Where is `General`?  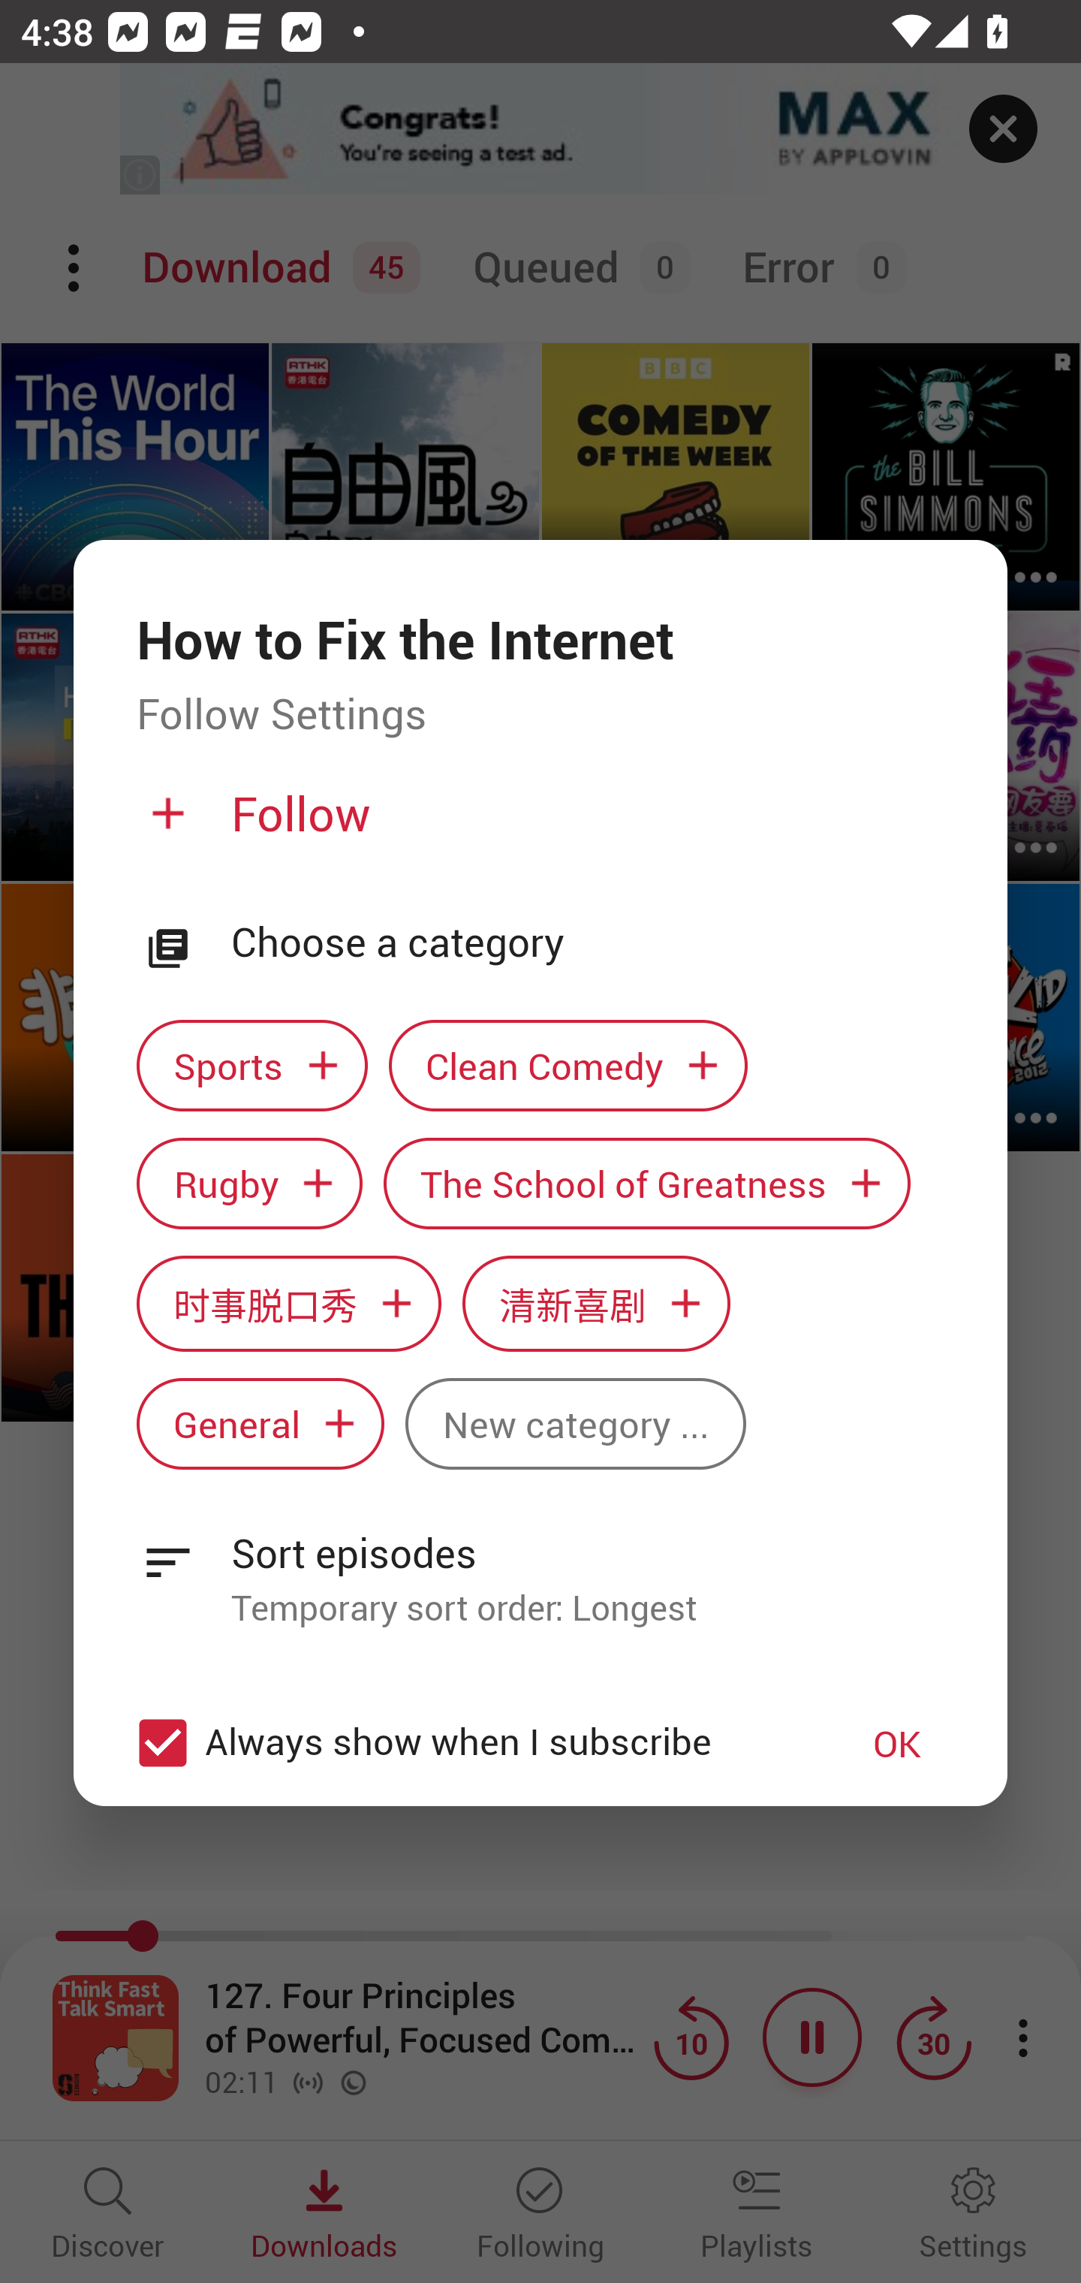
General is located at coordinates (260, 1424).